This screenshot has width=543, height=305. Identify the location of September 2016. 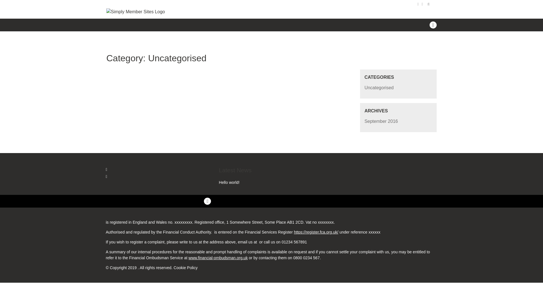
(381, 121).